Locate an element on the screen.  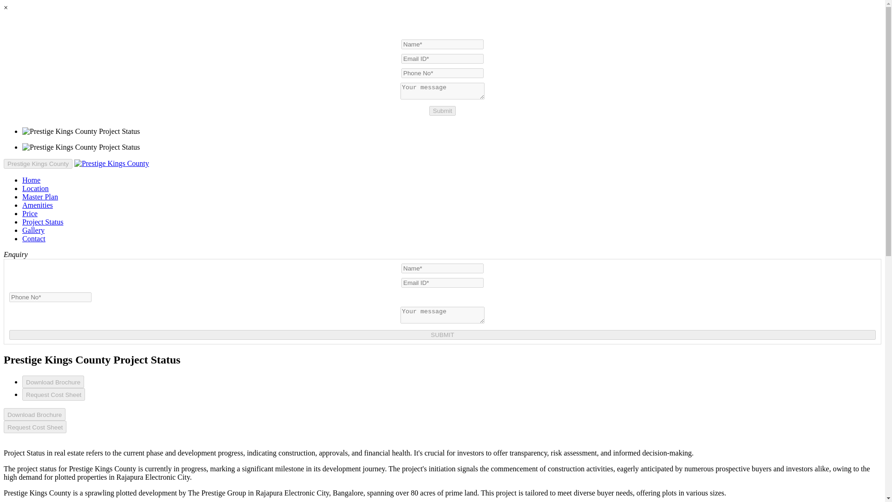
Gallery is located at coordinates (33, 231).